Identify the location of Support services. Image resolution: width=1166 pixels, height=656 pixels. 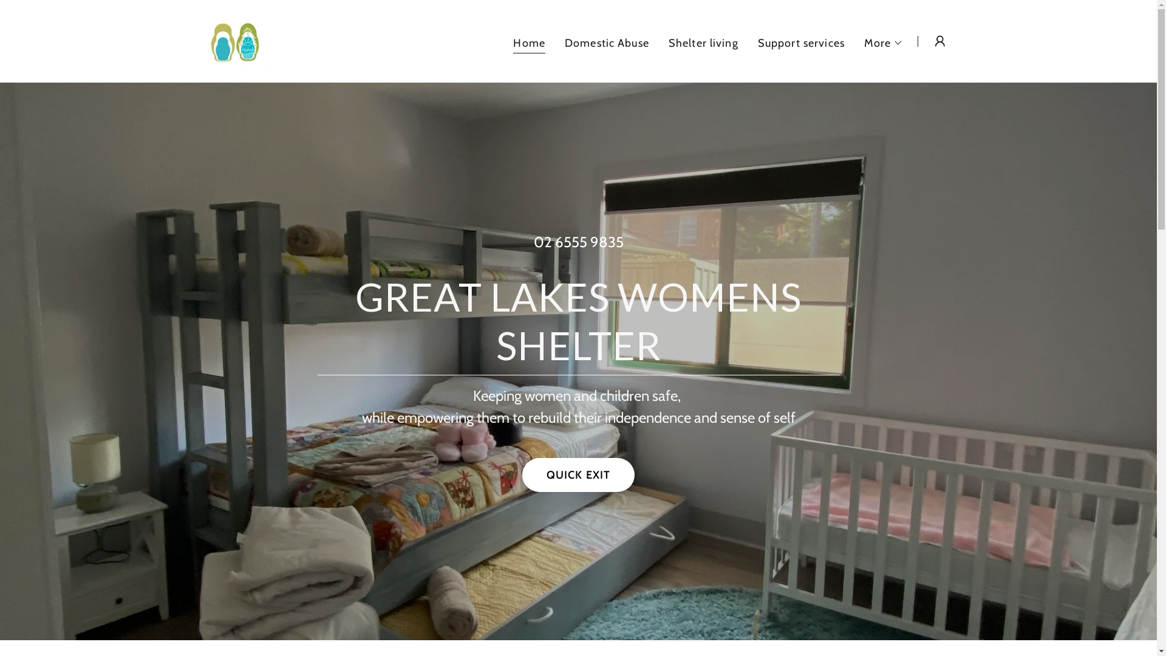
(802, 43).